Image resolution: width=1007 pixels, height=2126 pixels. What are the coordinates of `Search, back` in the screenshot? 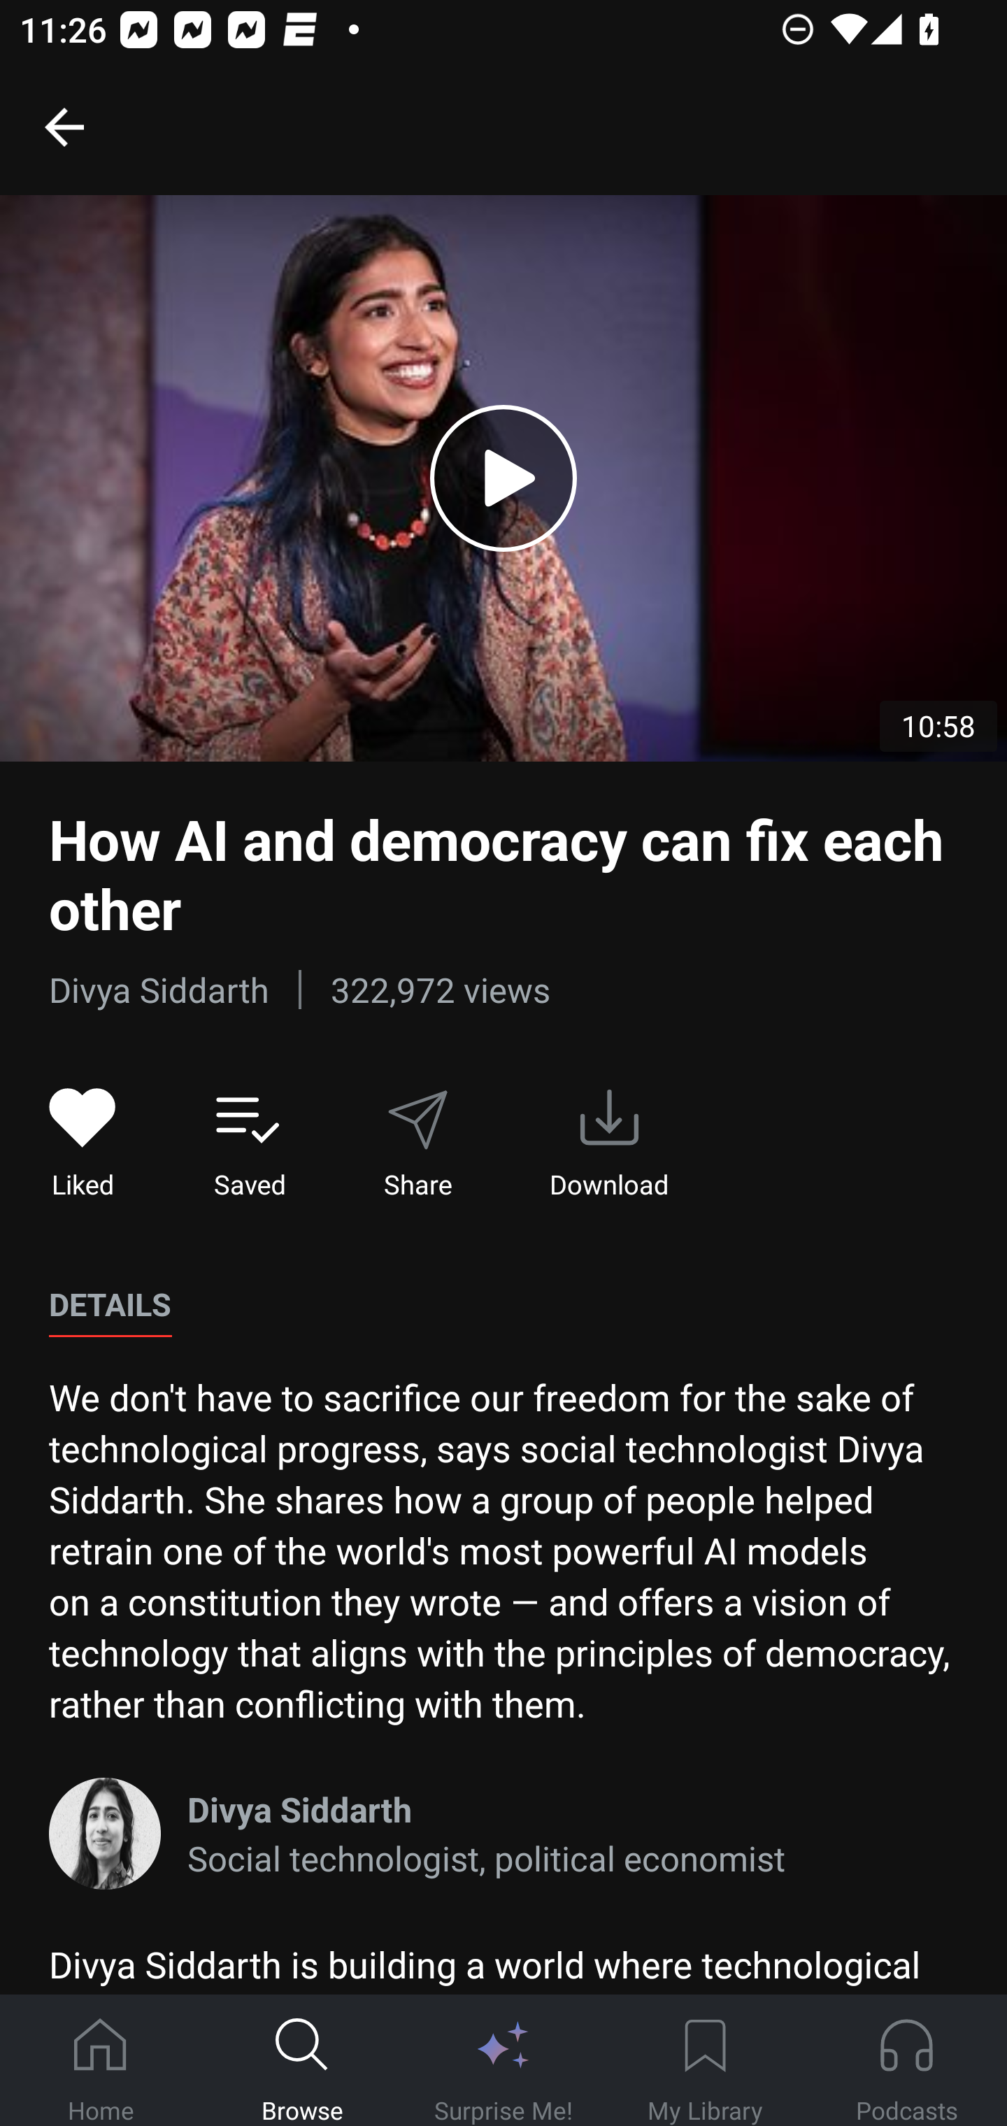 It's located at (64, 126).